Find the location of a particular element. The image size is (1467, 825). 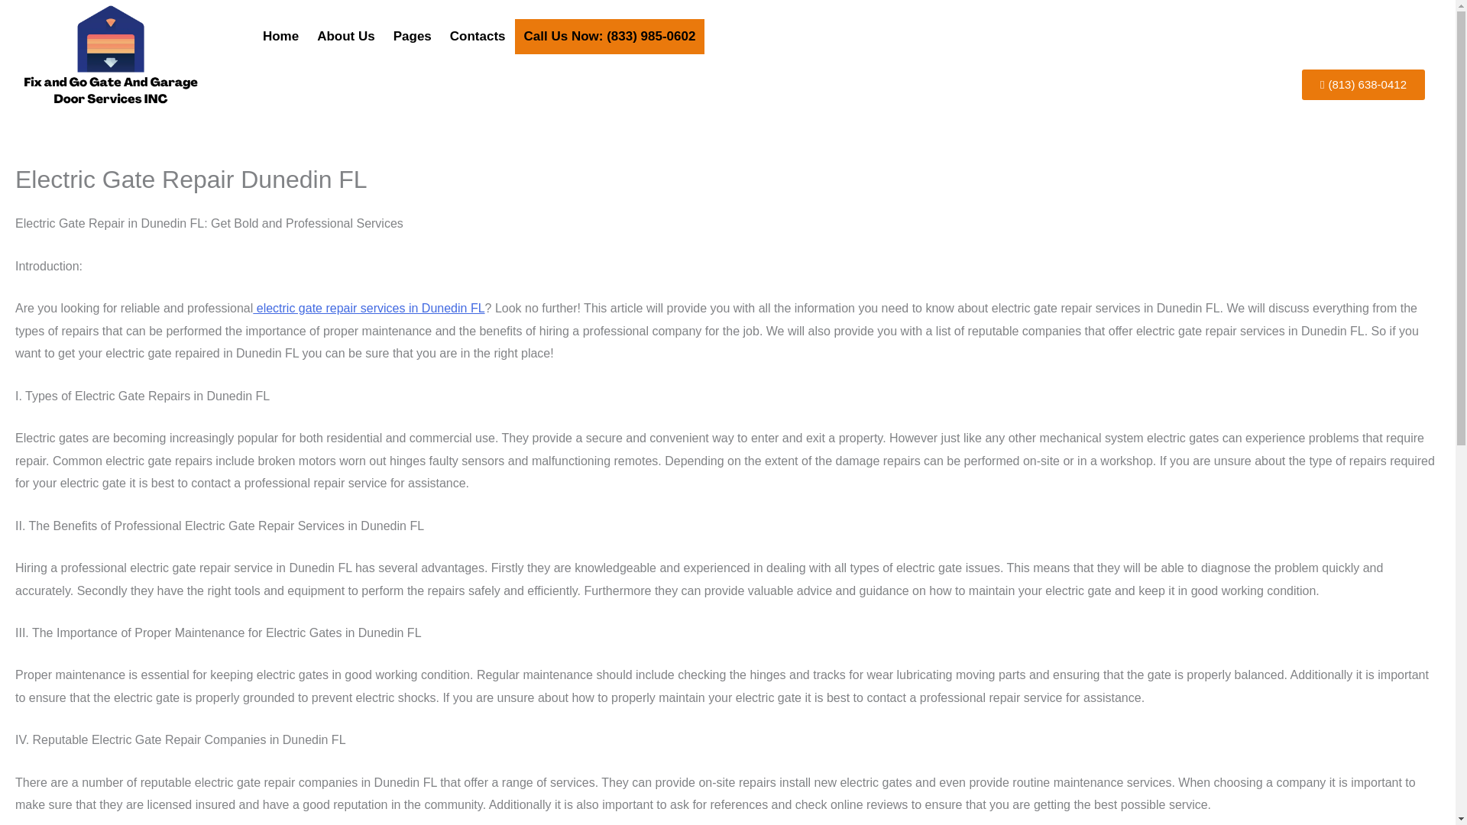

Home is located at coordinates (281, 37).